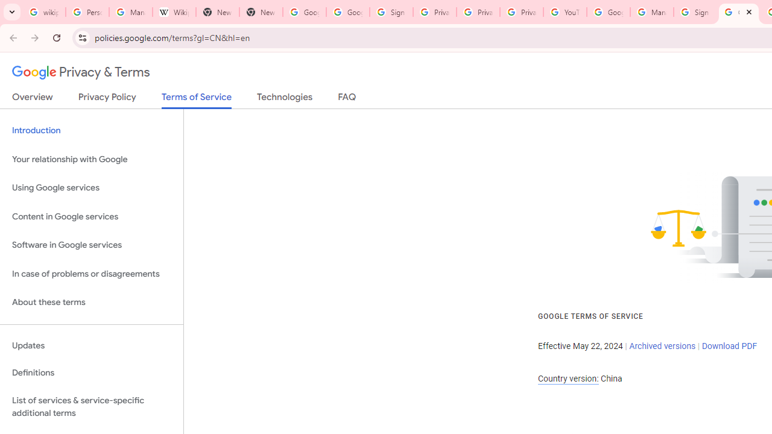 The image size is (772, 434). Describe the element at coordinates (92, 274) in the screenshot. I see `In case of problems or disagreements` at that location.